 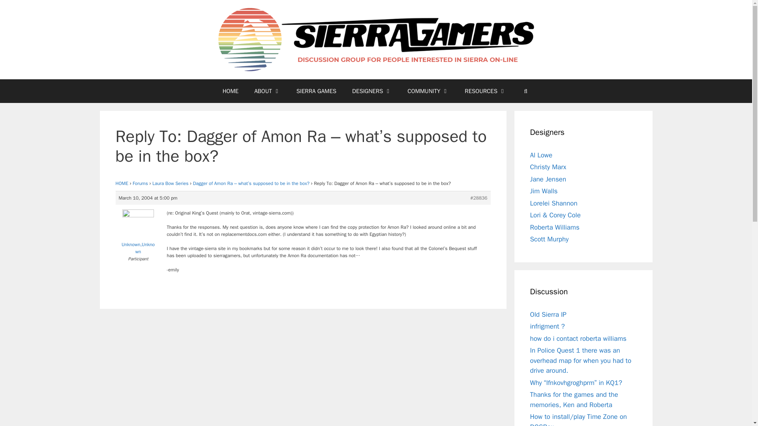 I want to click on Laura Bow Series, so click(x=171, y=183).